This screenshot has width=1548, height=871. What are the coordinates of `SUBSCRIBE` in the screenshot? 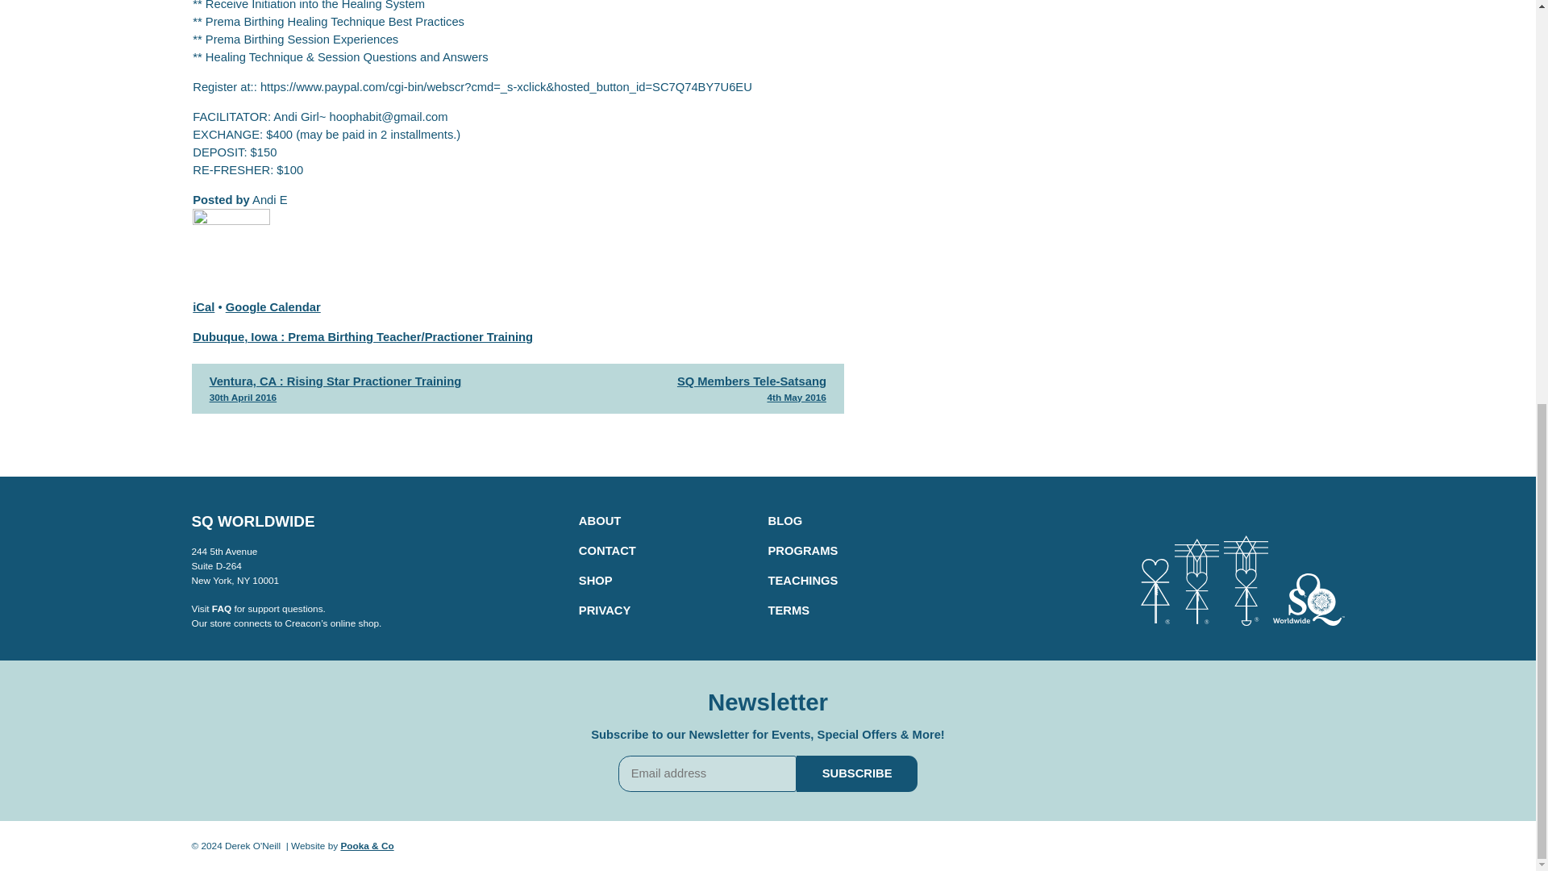 It's located at (857, 773).